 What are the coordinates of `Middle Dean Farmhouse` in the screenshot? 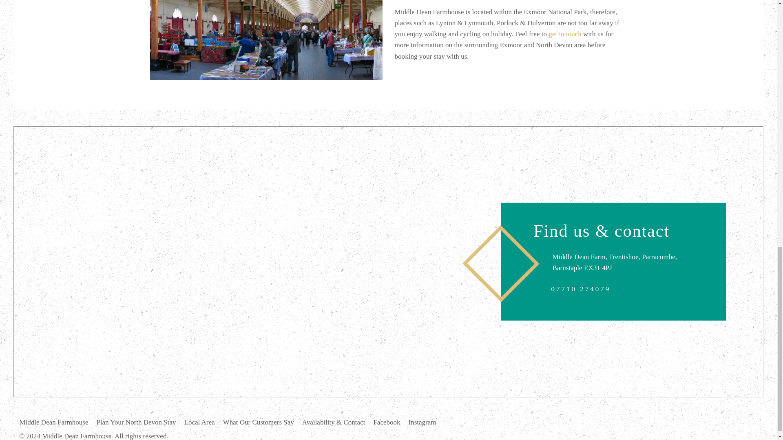 It's located at (58, 422).